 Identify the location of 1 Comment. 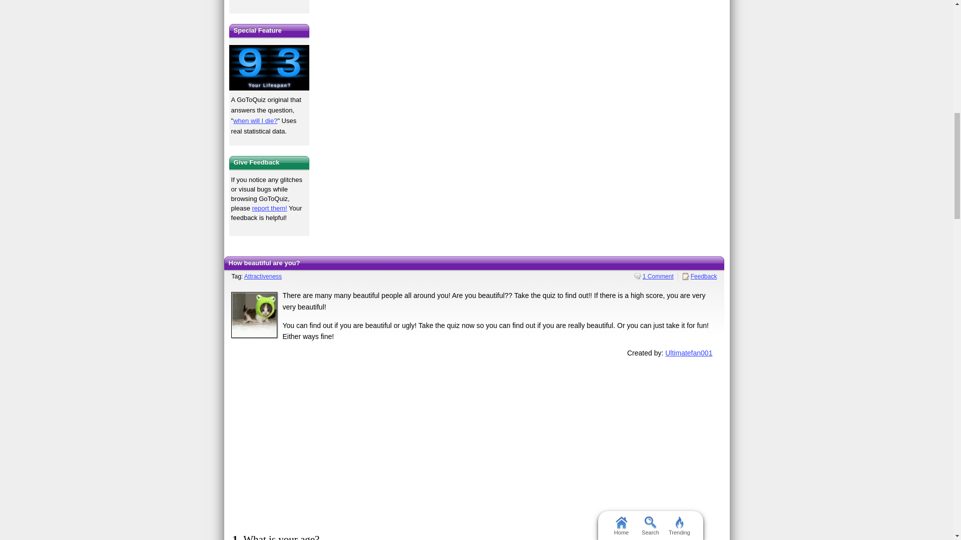
(654, 276).